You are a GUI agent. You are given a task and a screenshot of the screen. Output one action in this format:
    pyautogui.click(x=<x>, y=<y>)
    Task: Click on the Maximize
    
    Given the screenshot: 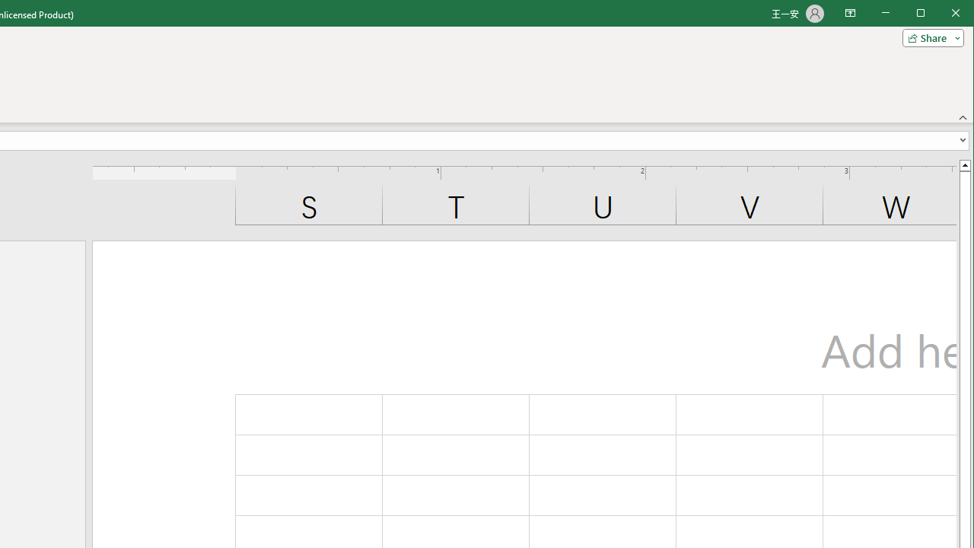 What is the action you would take?
    pyautogui.click(x=942, y=14)
    